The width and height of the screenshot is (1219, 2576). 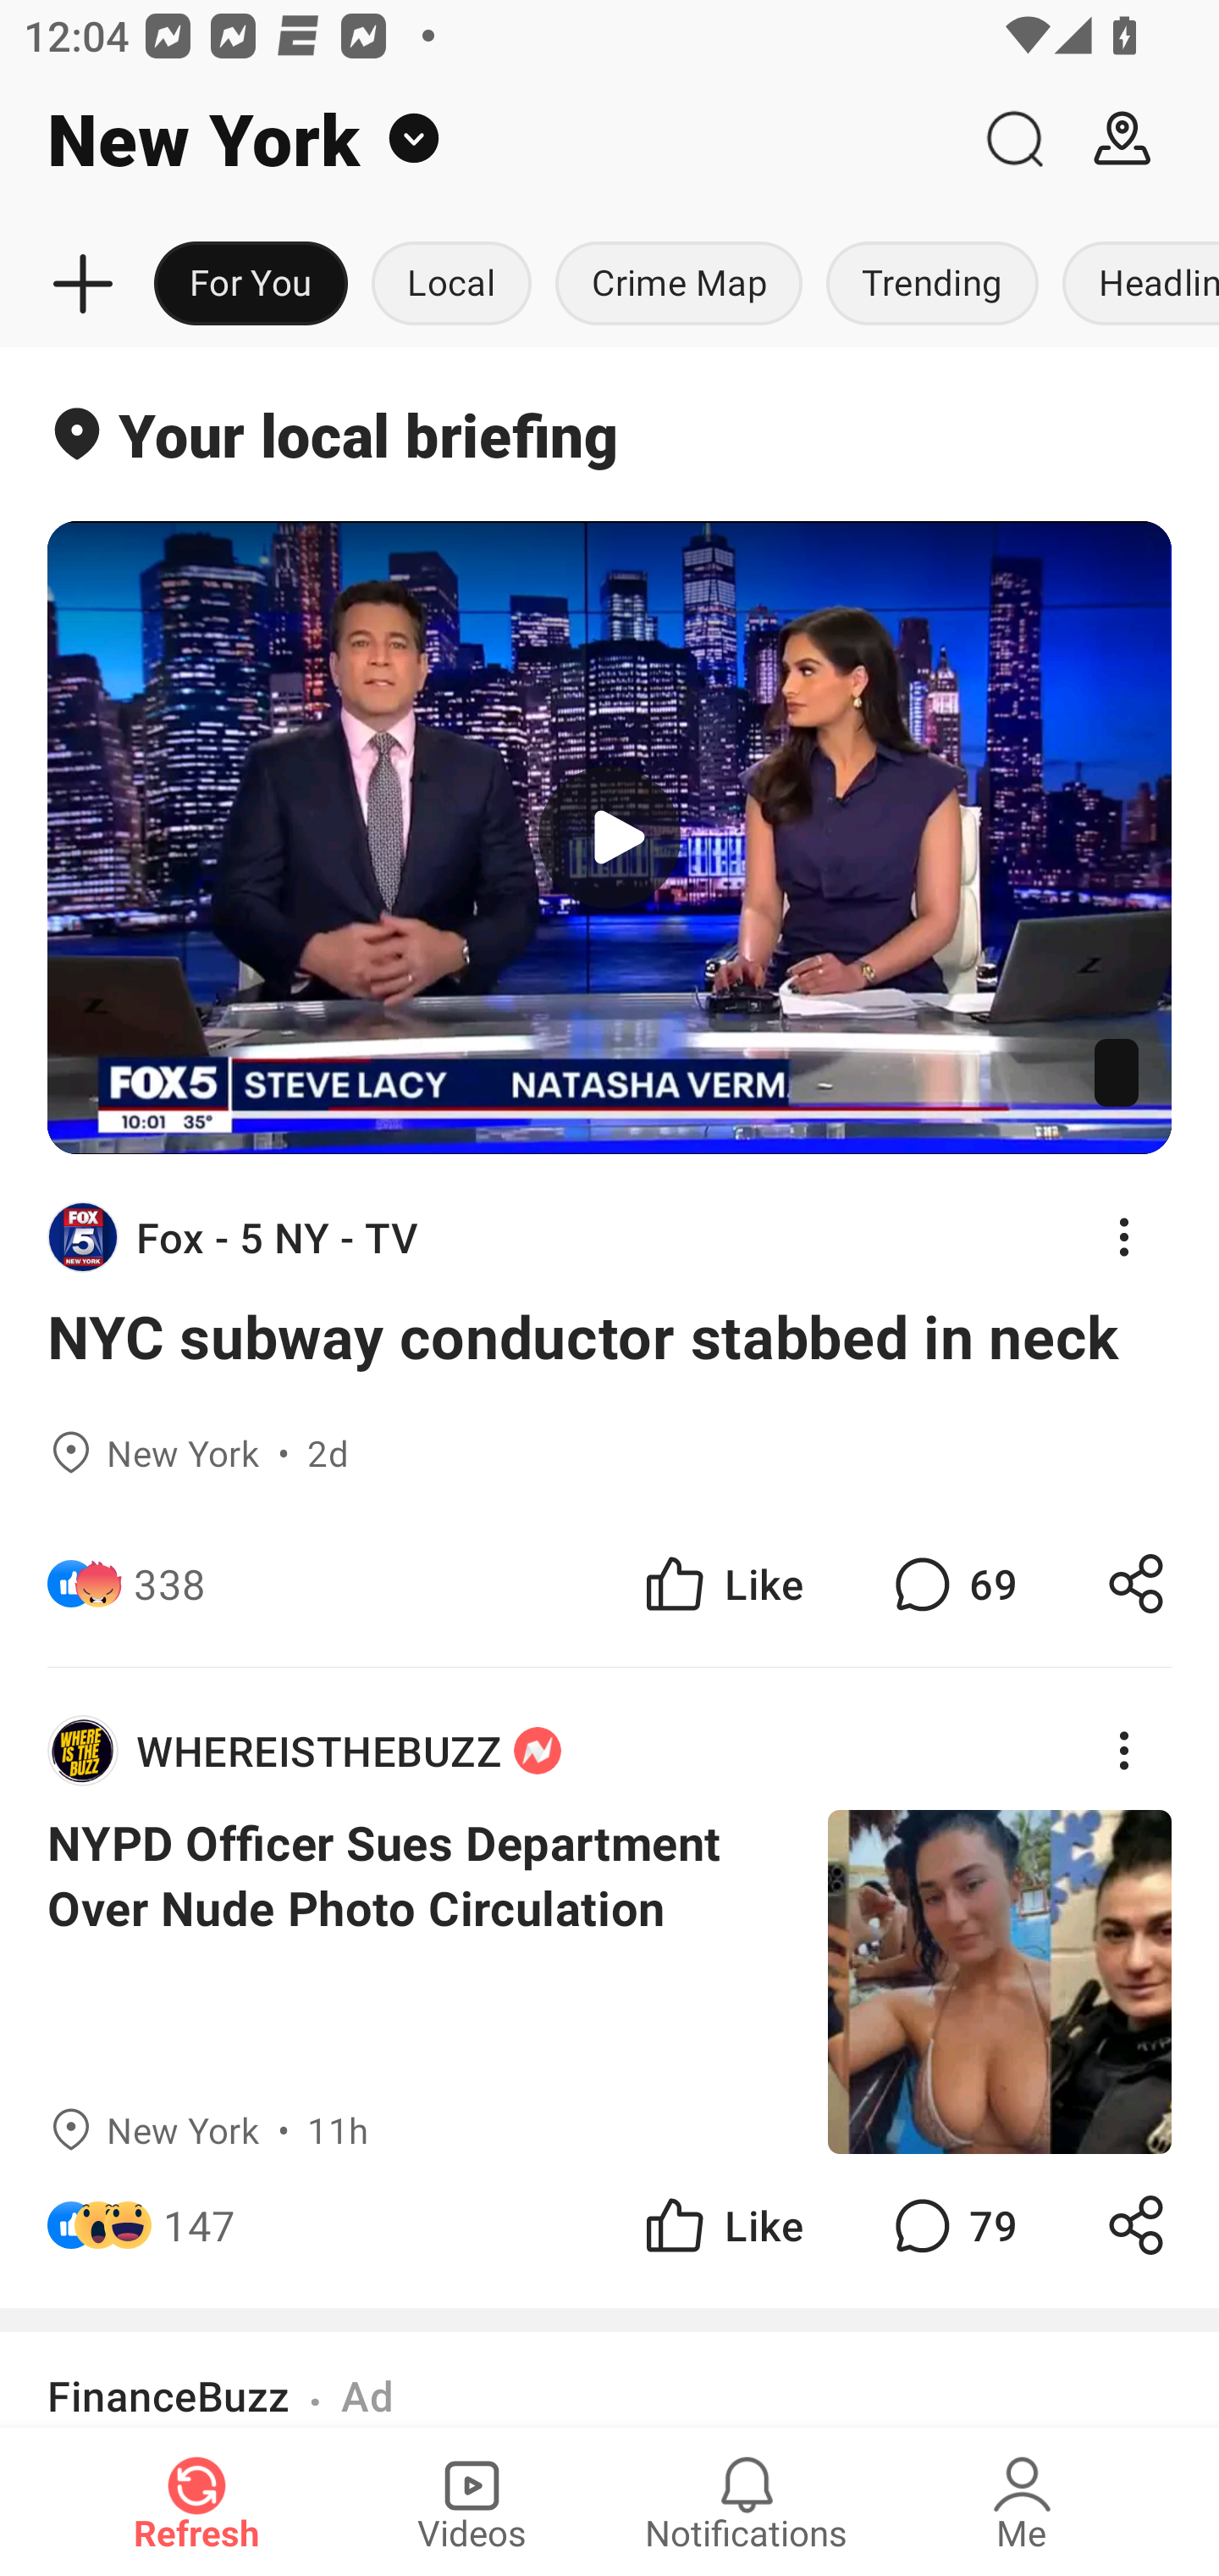 What do you see at coordinates (168, 2395) in the screenshot?
I see `FinanceBuzz` at bounding box center [168, 2395].